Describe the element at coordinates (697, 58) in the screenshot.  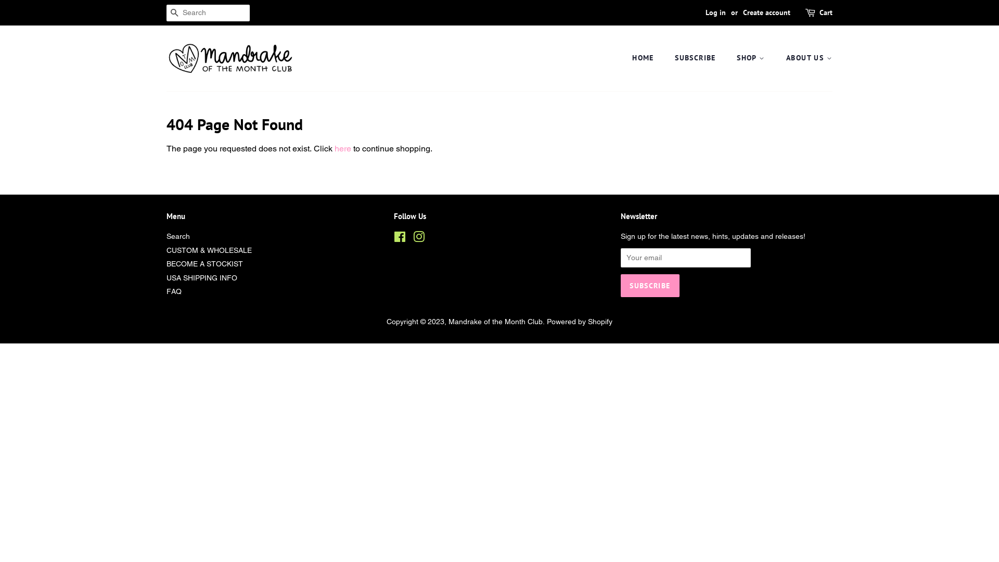
I see `SUBSCRIBE` at that location.